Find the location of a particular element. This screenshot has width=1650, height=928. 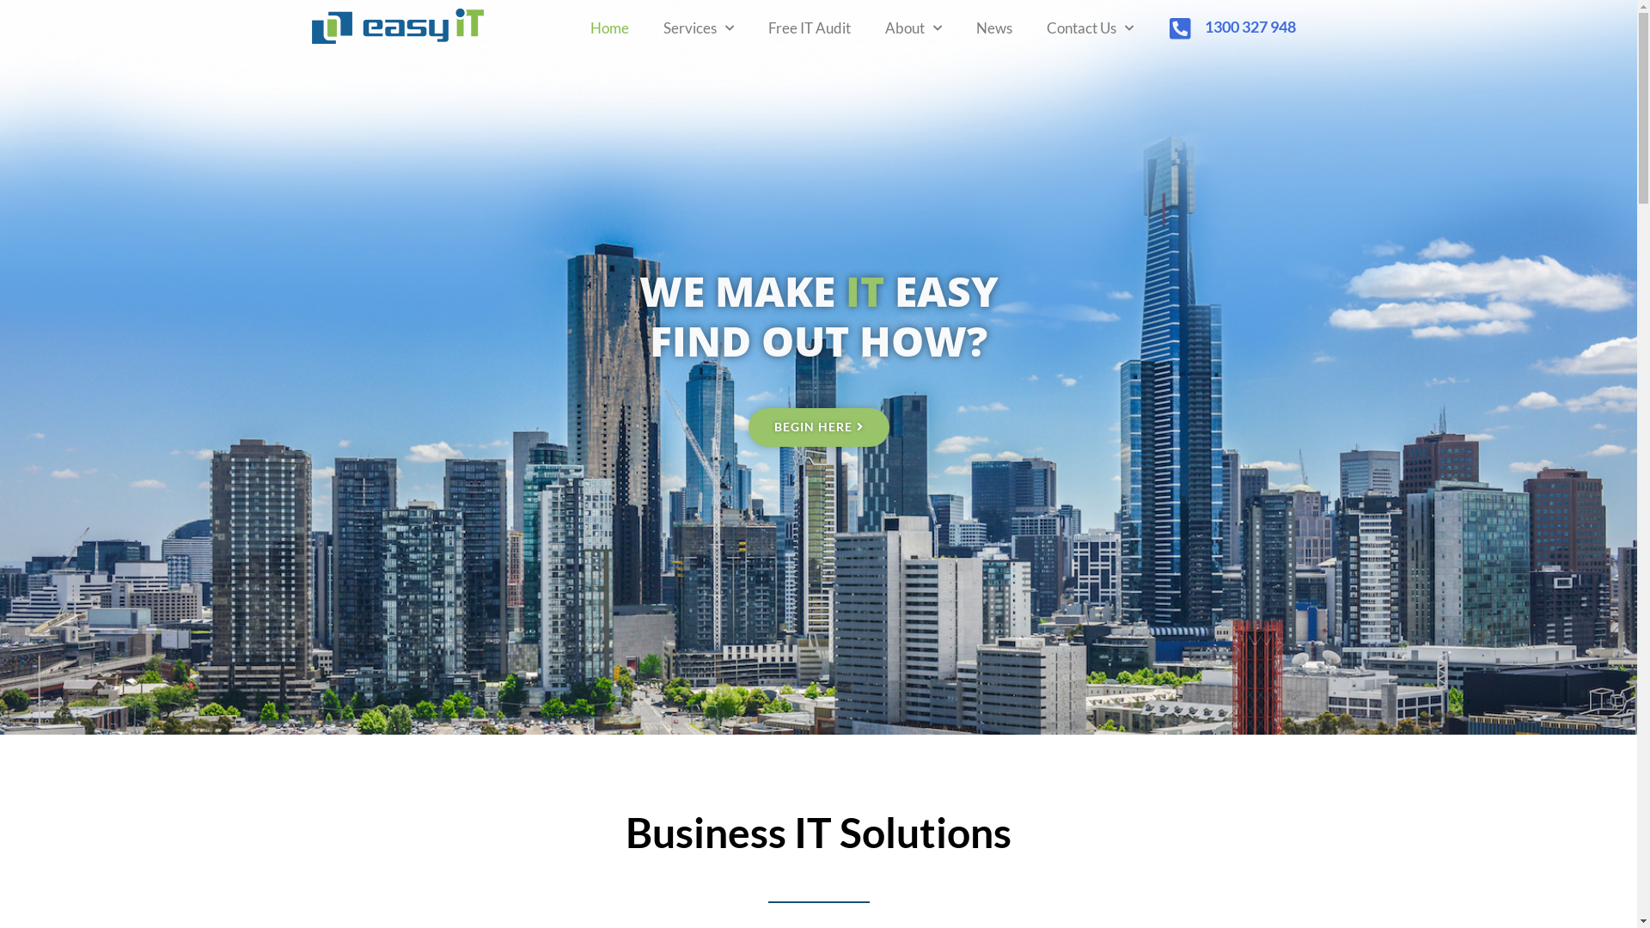

Strokeless Logo is located at coordinates (397, 26).